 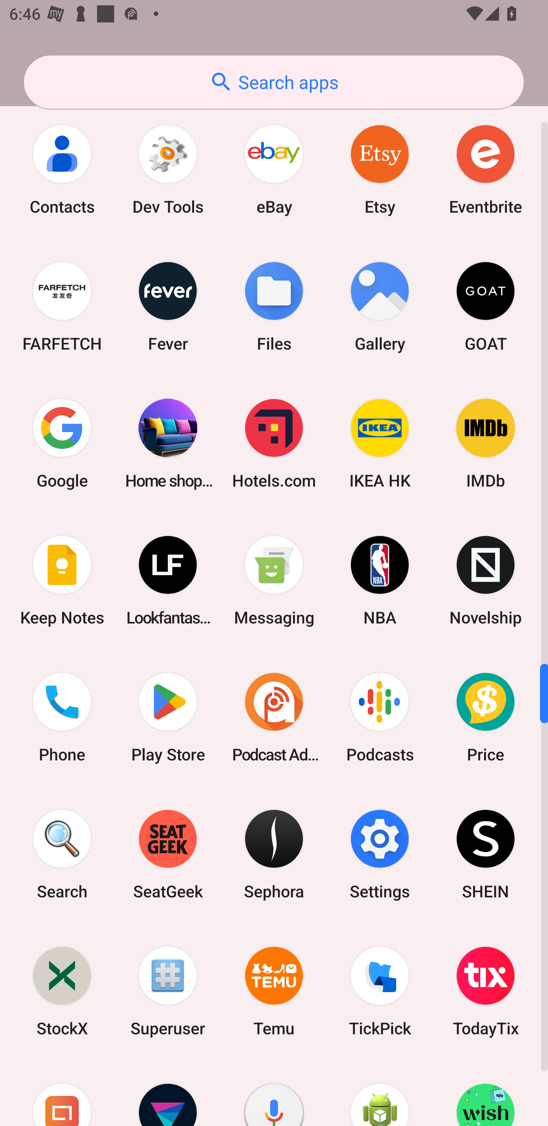 What do you see at coordinates (274, 1093) in the screenshot?
I see `Voice Search` at bounding box center [274, 1093].